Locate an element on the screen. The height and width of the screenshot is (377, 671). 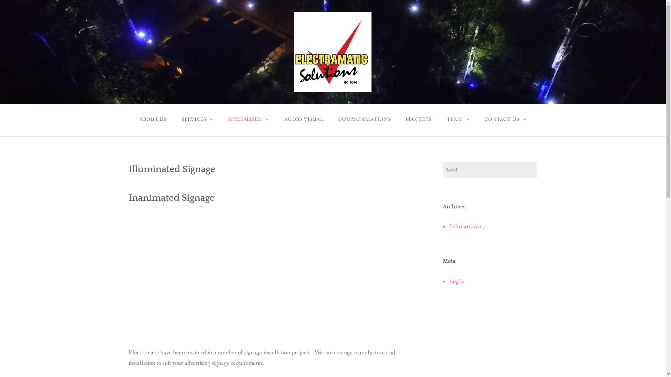
RCD TESTING & LOGGING is located at coordinates (198, 265).